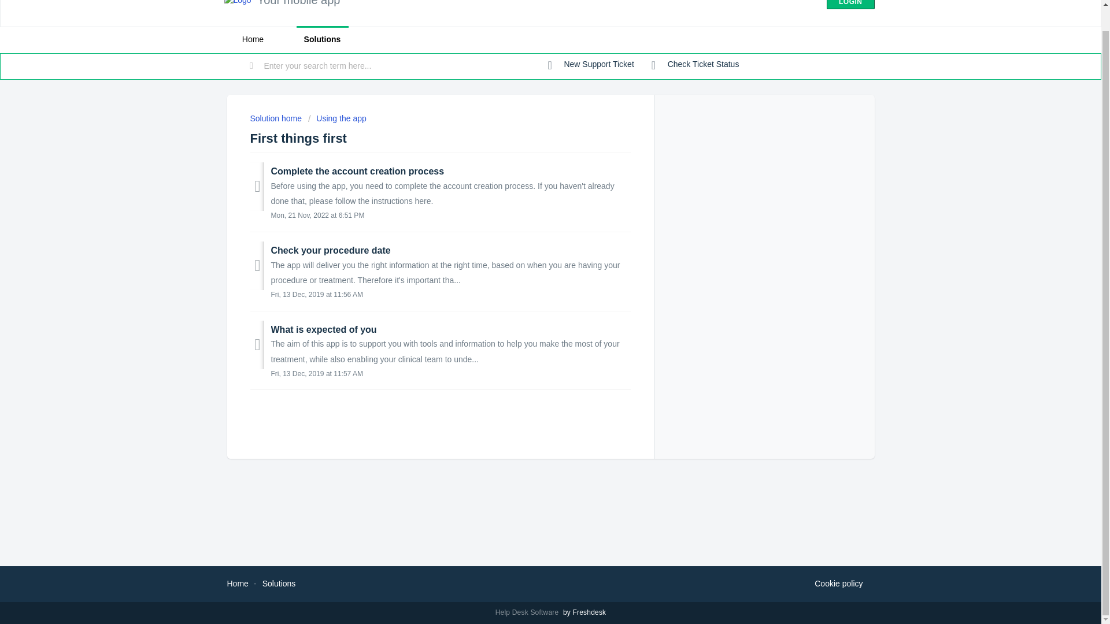 The height and width of the screenshot is (624, 1110). I want to click on Home, so click(252, 39).